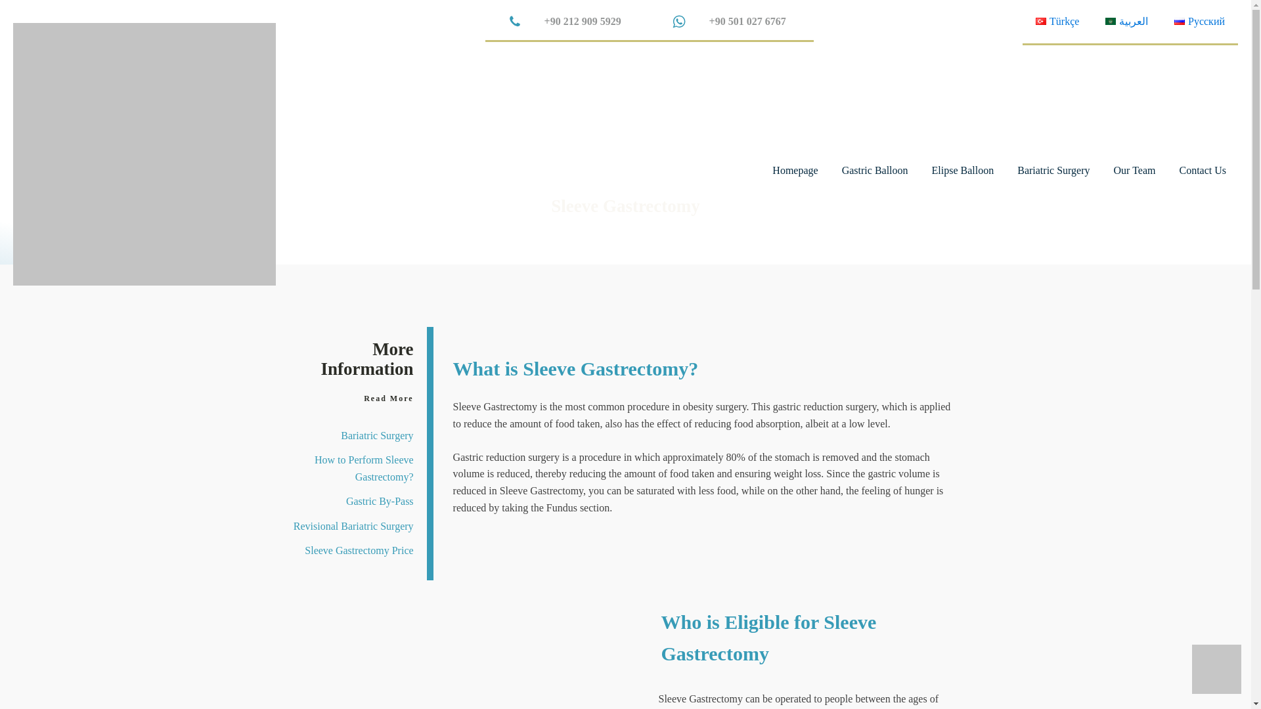 This screenshot has width=1261, height=709. Describe the element at coordinates (1053, 170) in the screenshot. I see `Bariatric Surgery` at that location.